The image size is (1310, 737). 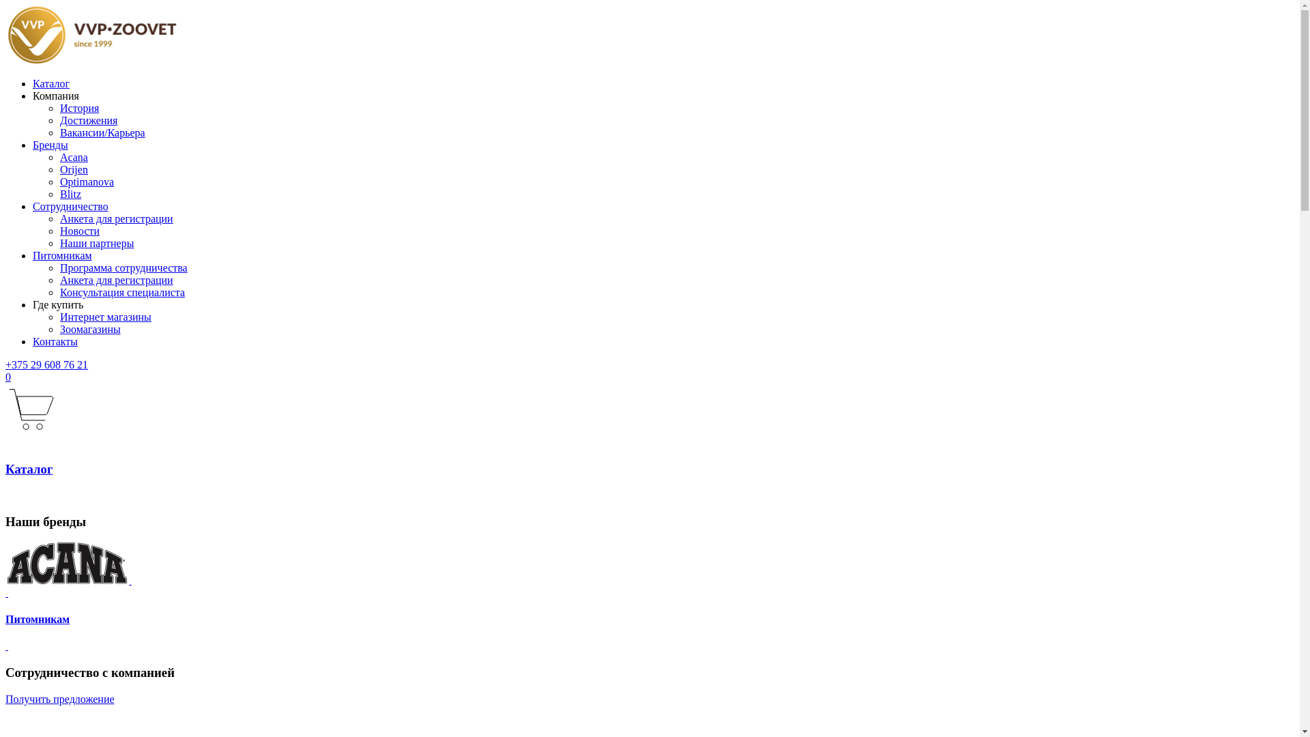 I want to click on Optimanova, so click(x=87, y=182).